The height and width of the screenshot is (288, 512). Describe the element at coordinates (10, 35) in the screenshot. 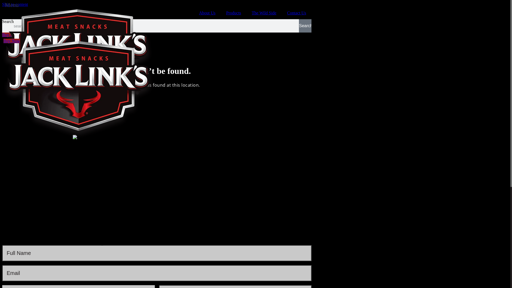

I see `Buy Now` at that location.